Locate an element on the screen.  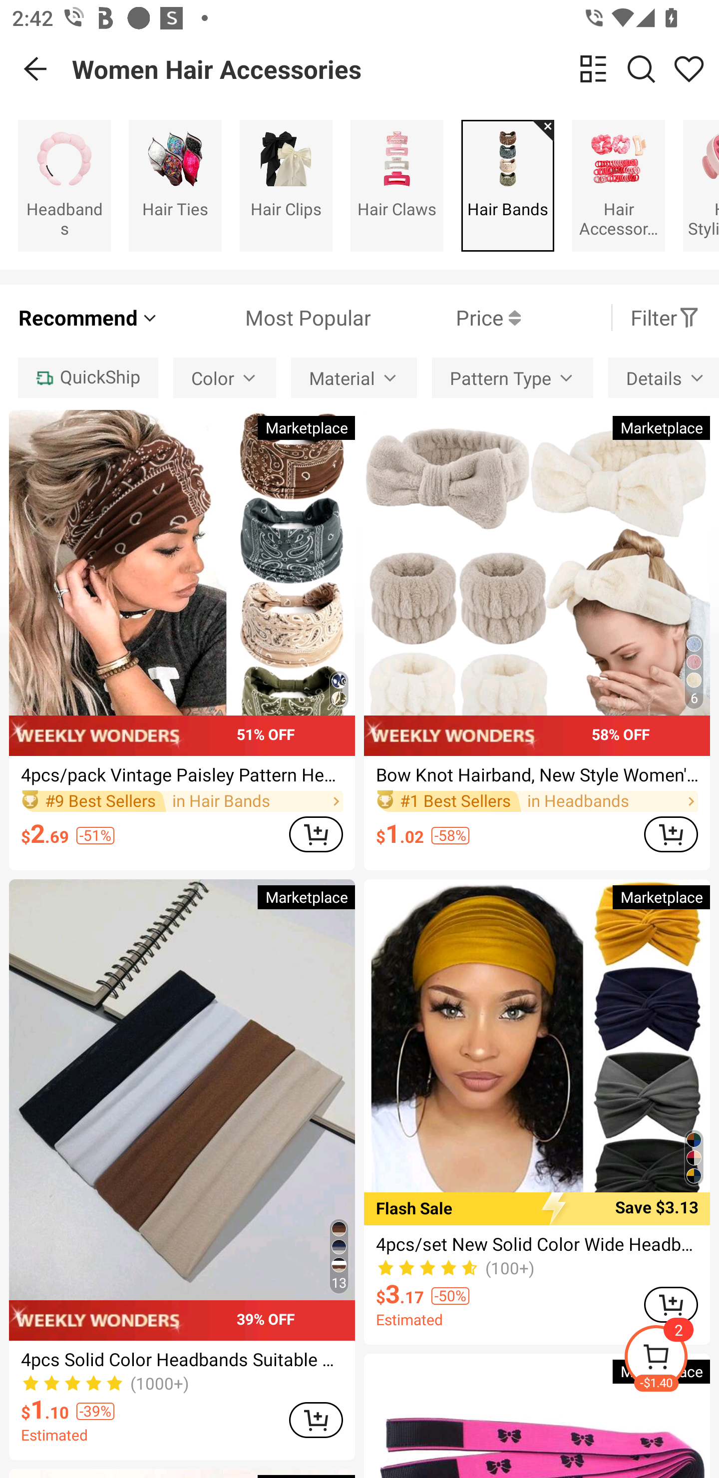
ADD TO CART is located at coordinates (671, 1305).